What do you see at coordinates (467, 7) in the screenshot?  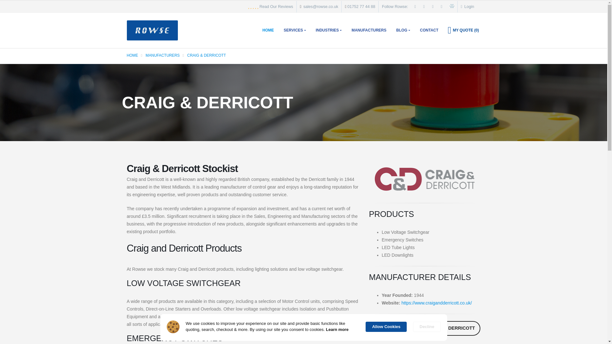 I see `Login` at bounding box center [467, 7].